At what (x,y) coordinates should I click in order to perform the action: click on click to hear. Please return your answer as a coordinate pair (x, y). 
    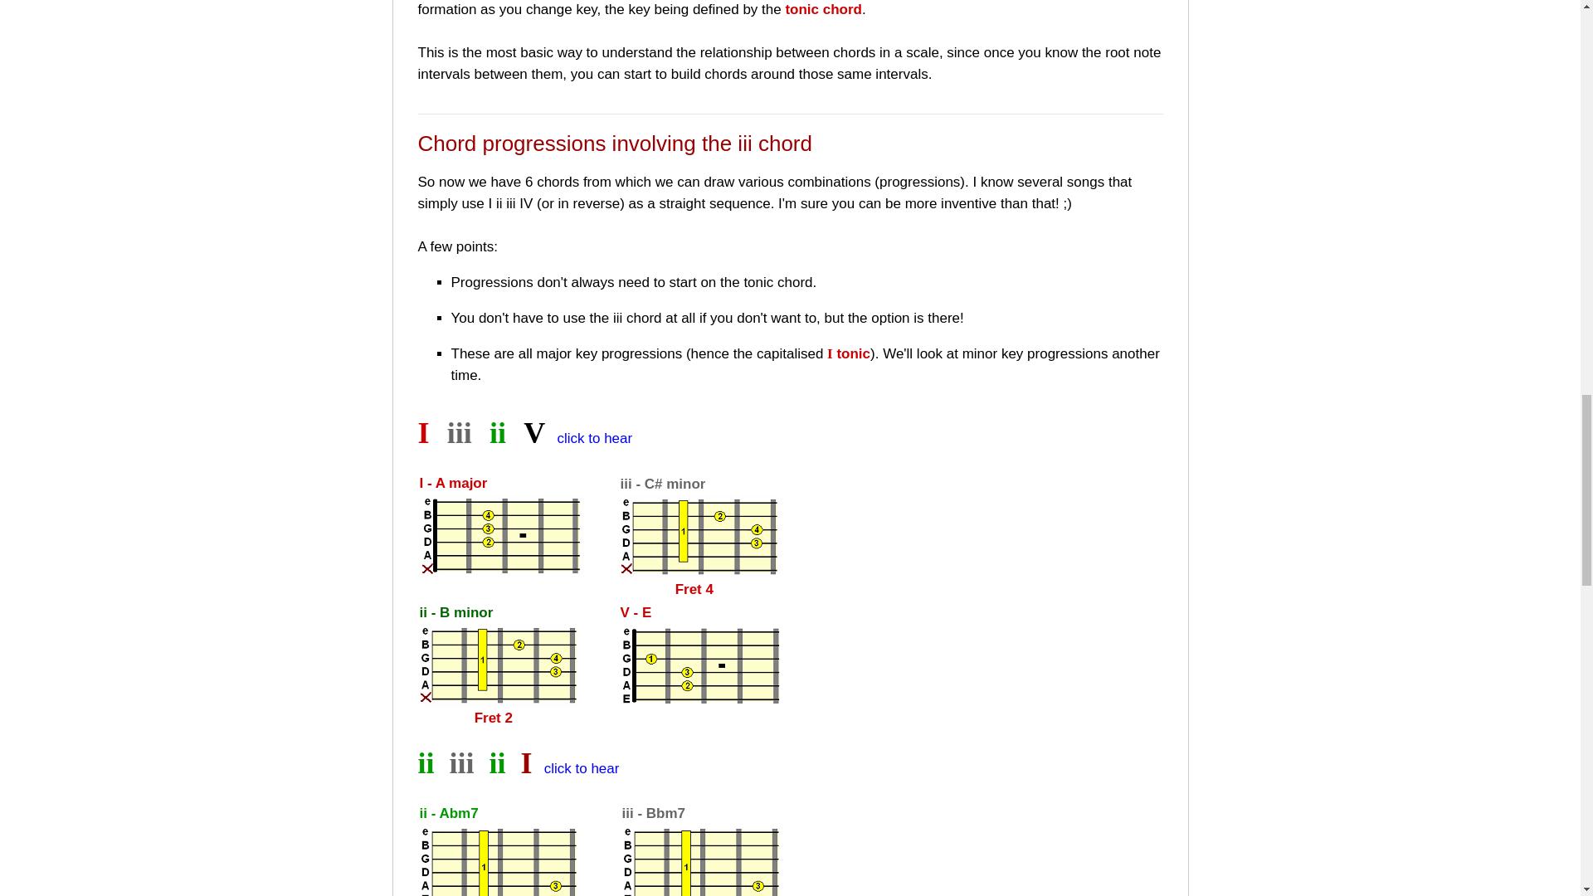
    Looking at the image, I should click on (594, 438).